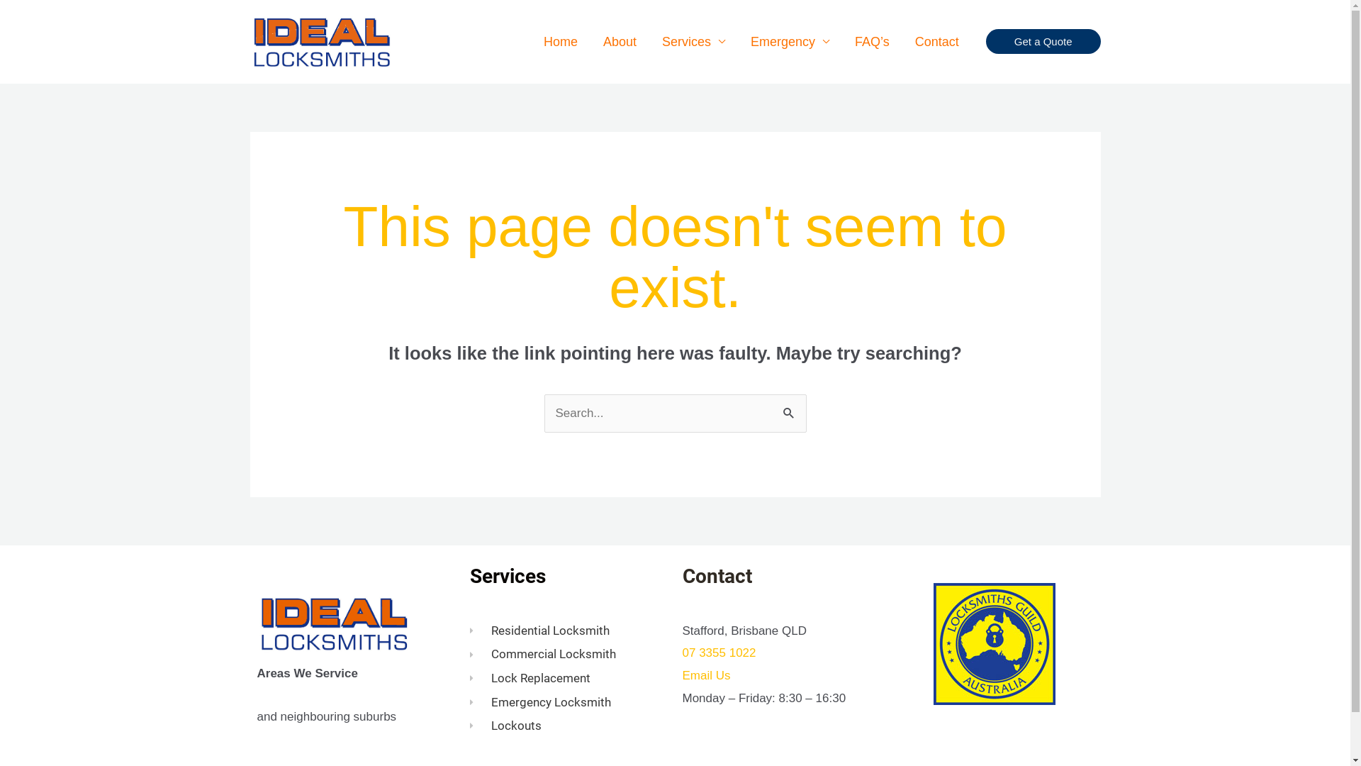 The height and width of the screenshot is (766, 1361). Describe the element at coordinates (569, 703) in the screenshot. I see `Emergency Locksmith` at that location.